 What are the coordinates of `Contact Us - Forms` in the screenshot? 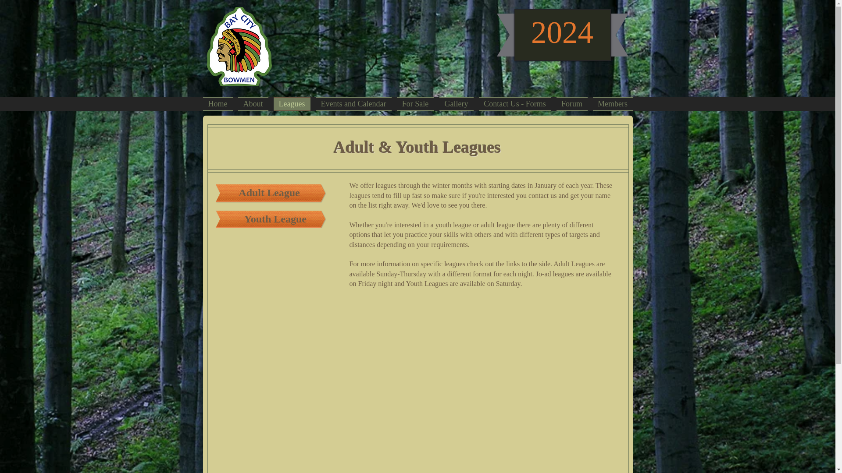 It's located at (515, 104).